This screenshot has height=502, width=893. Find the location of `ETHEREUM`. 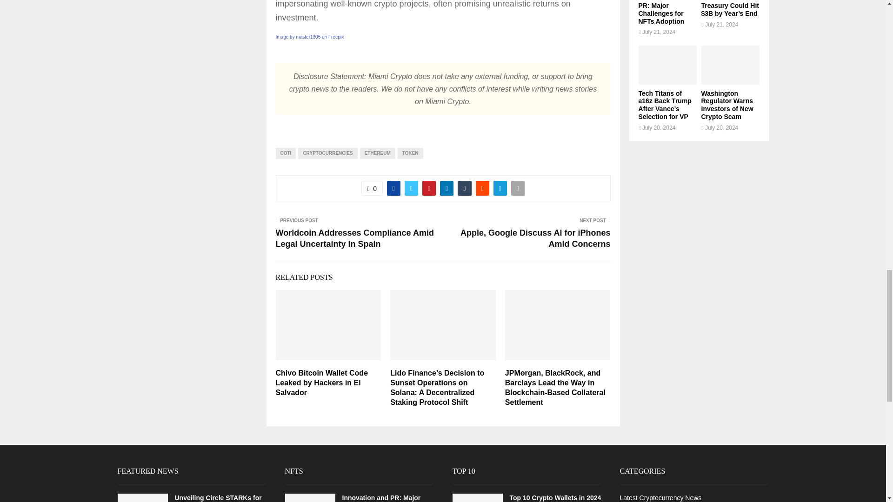

ETHEREUM is located at coordinates (378, 153).